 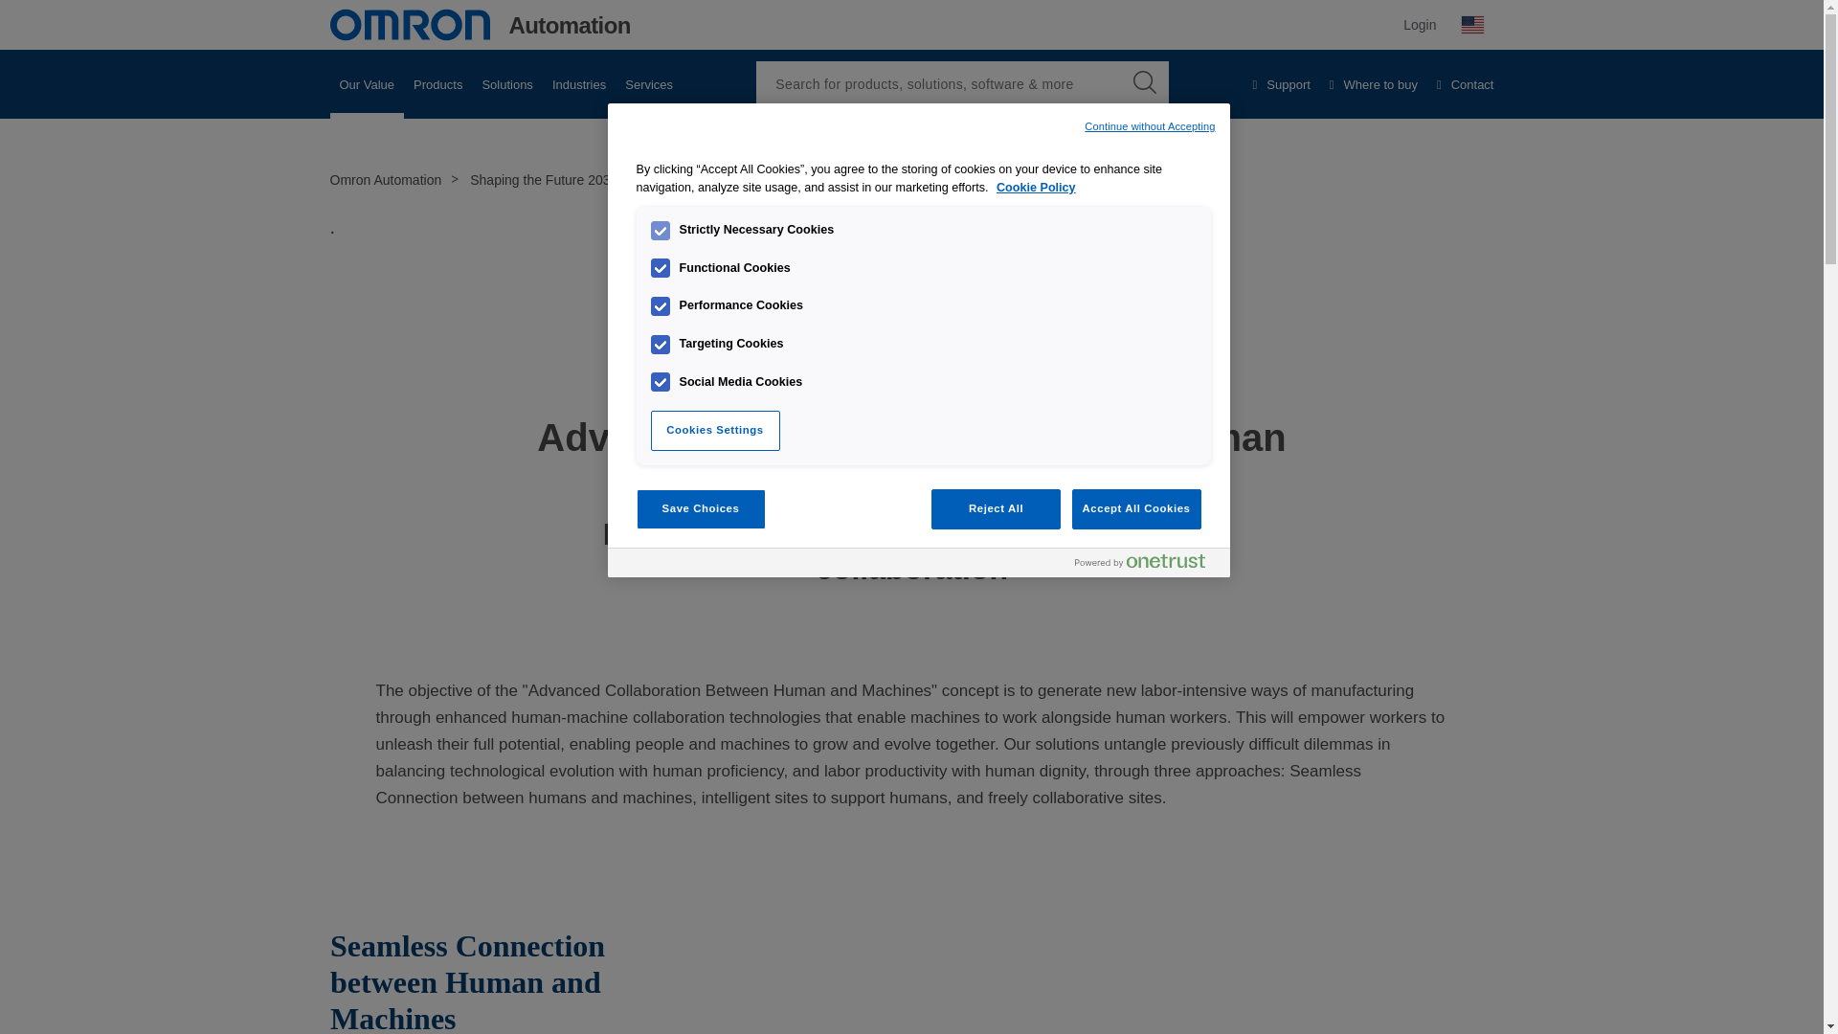 What do you see at coordinates (1419, 24) in the screenshot?
I see `Login` at bounding box center [1419, 24].